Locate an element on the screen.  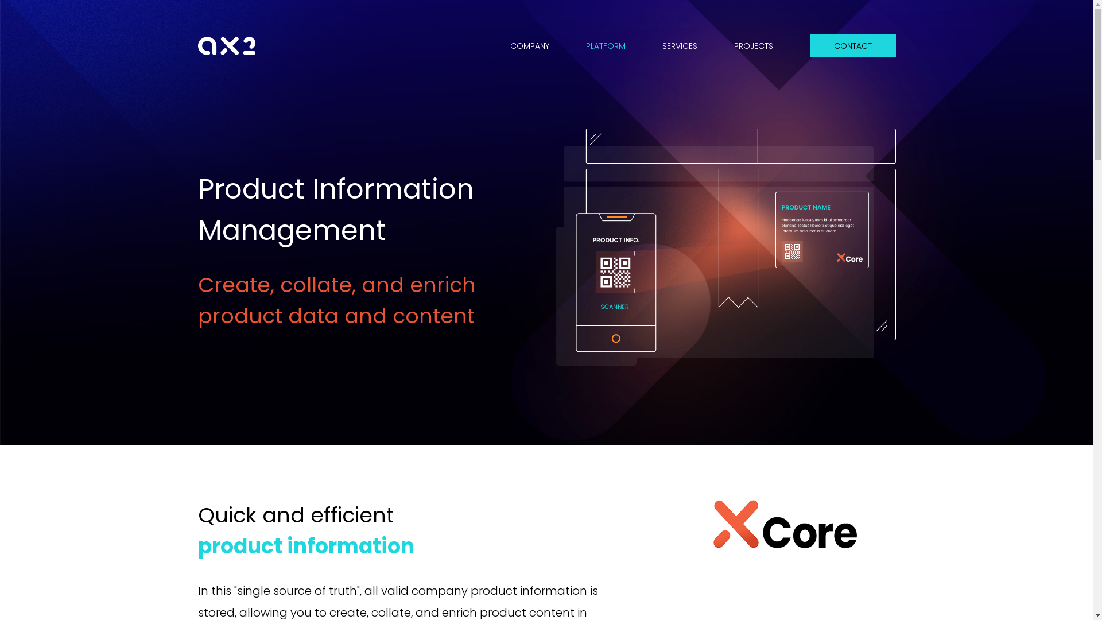
COMPANY is located at coordinates (529, 46).